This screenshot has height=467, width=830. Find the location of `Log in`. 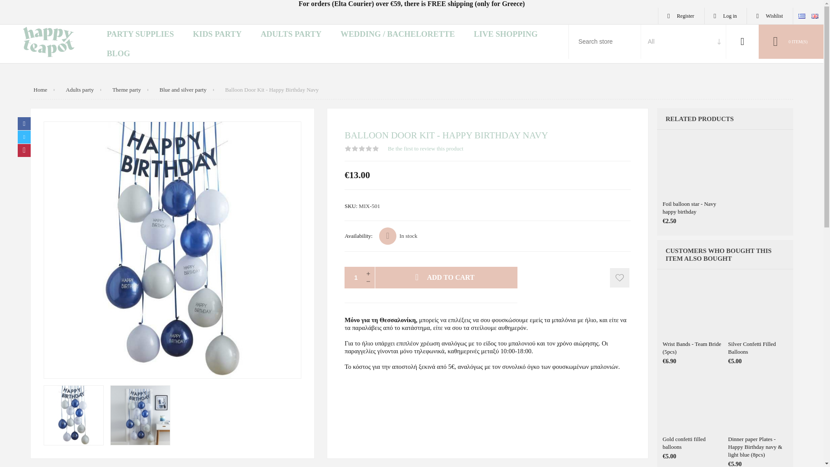

Log in is located at coordinates (726, 16).